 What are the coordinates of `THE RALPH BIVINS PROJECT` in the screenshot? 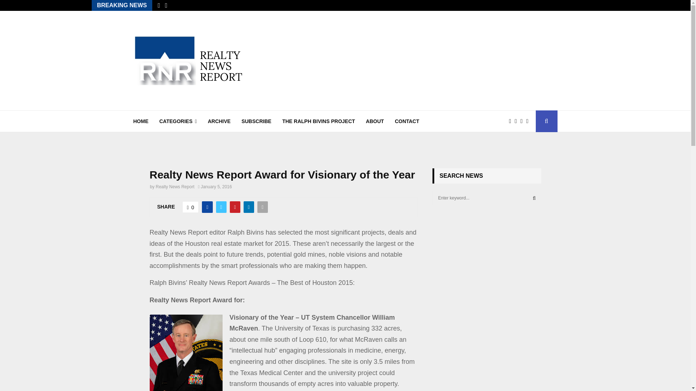 It's located at (319, 121).